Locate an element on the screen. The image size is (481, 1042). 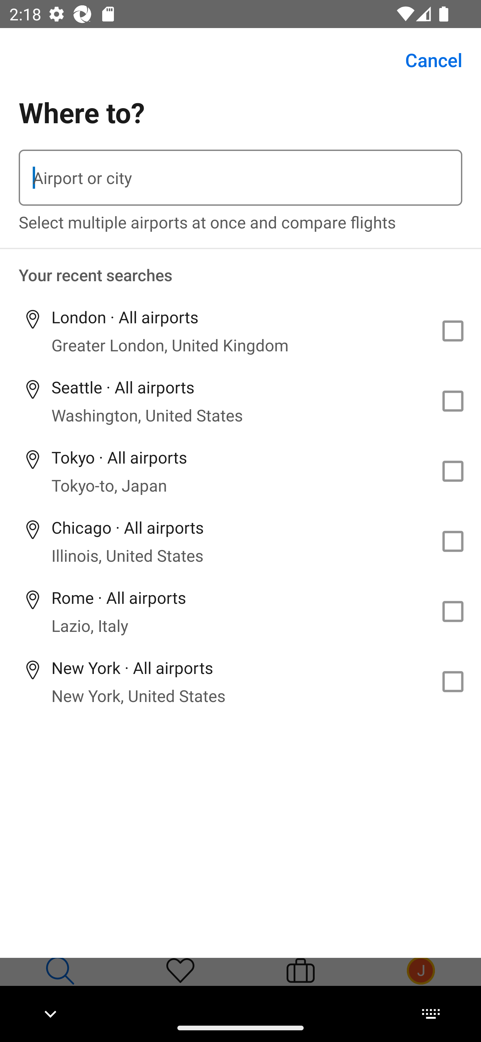
Tokyo · All airports Tokyo-to, Japan is located at coordinates (240, 472).